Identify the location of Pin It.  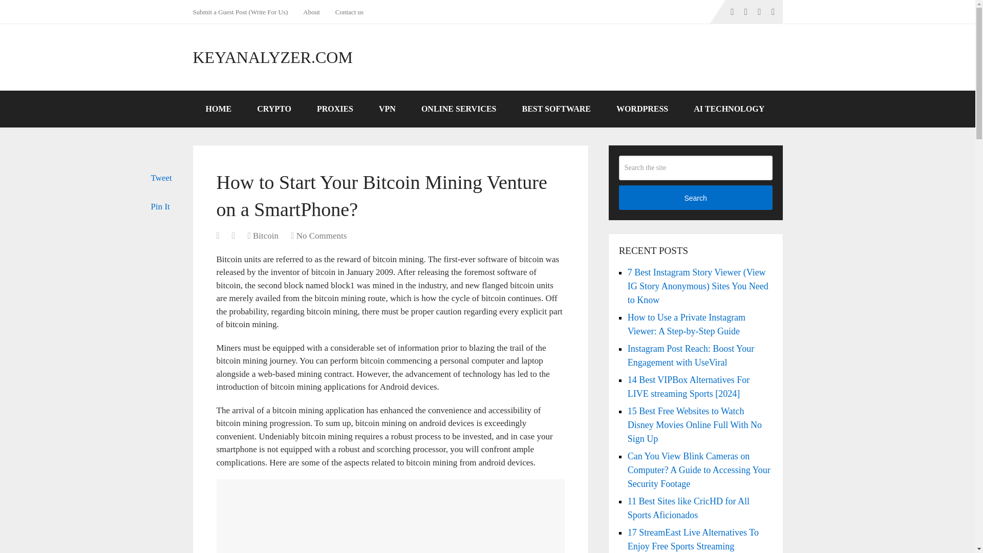
(160, 206).